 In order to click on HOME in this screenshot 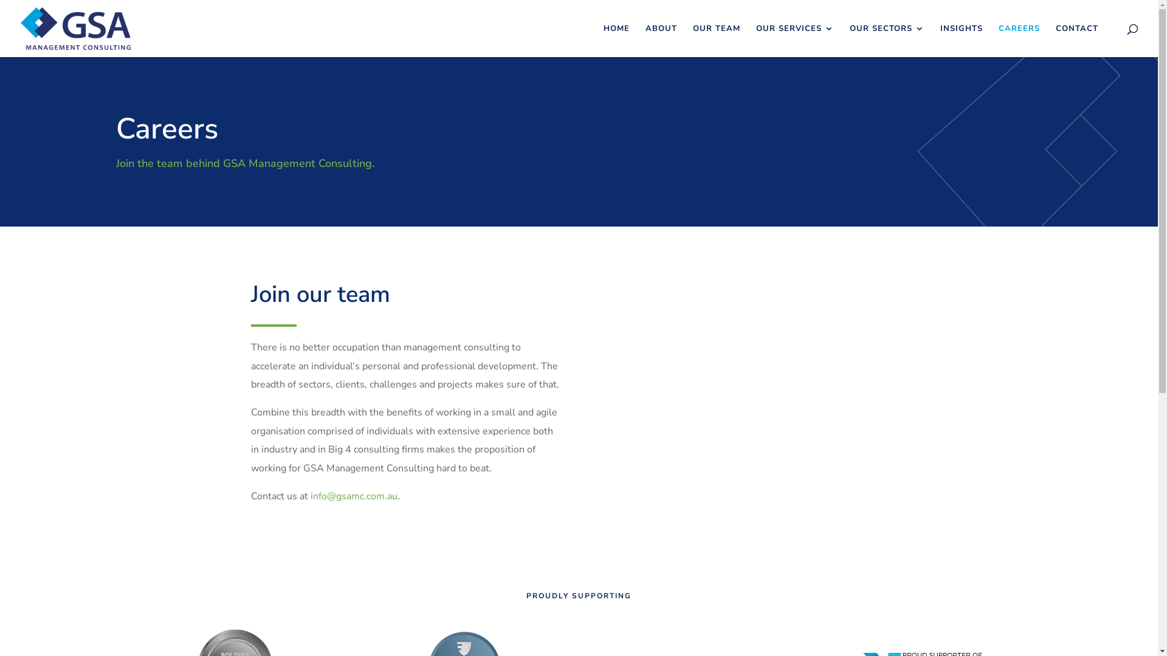, I will do `click(616, 41)`.